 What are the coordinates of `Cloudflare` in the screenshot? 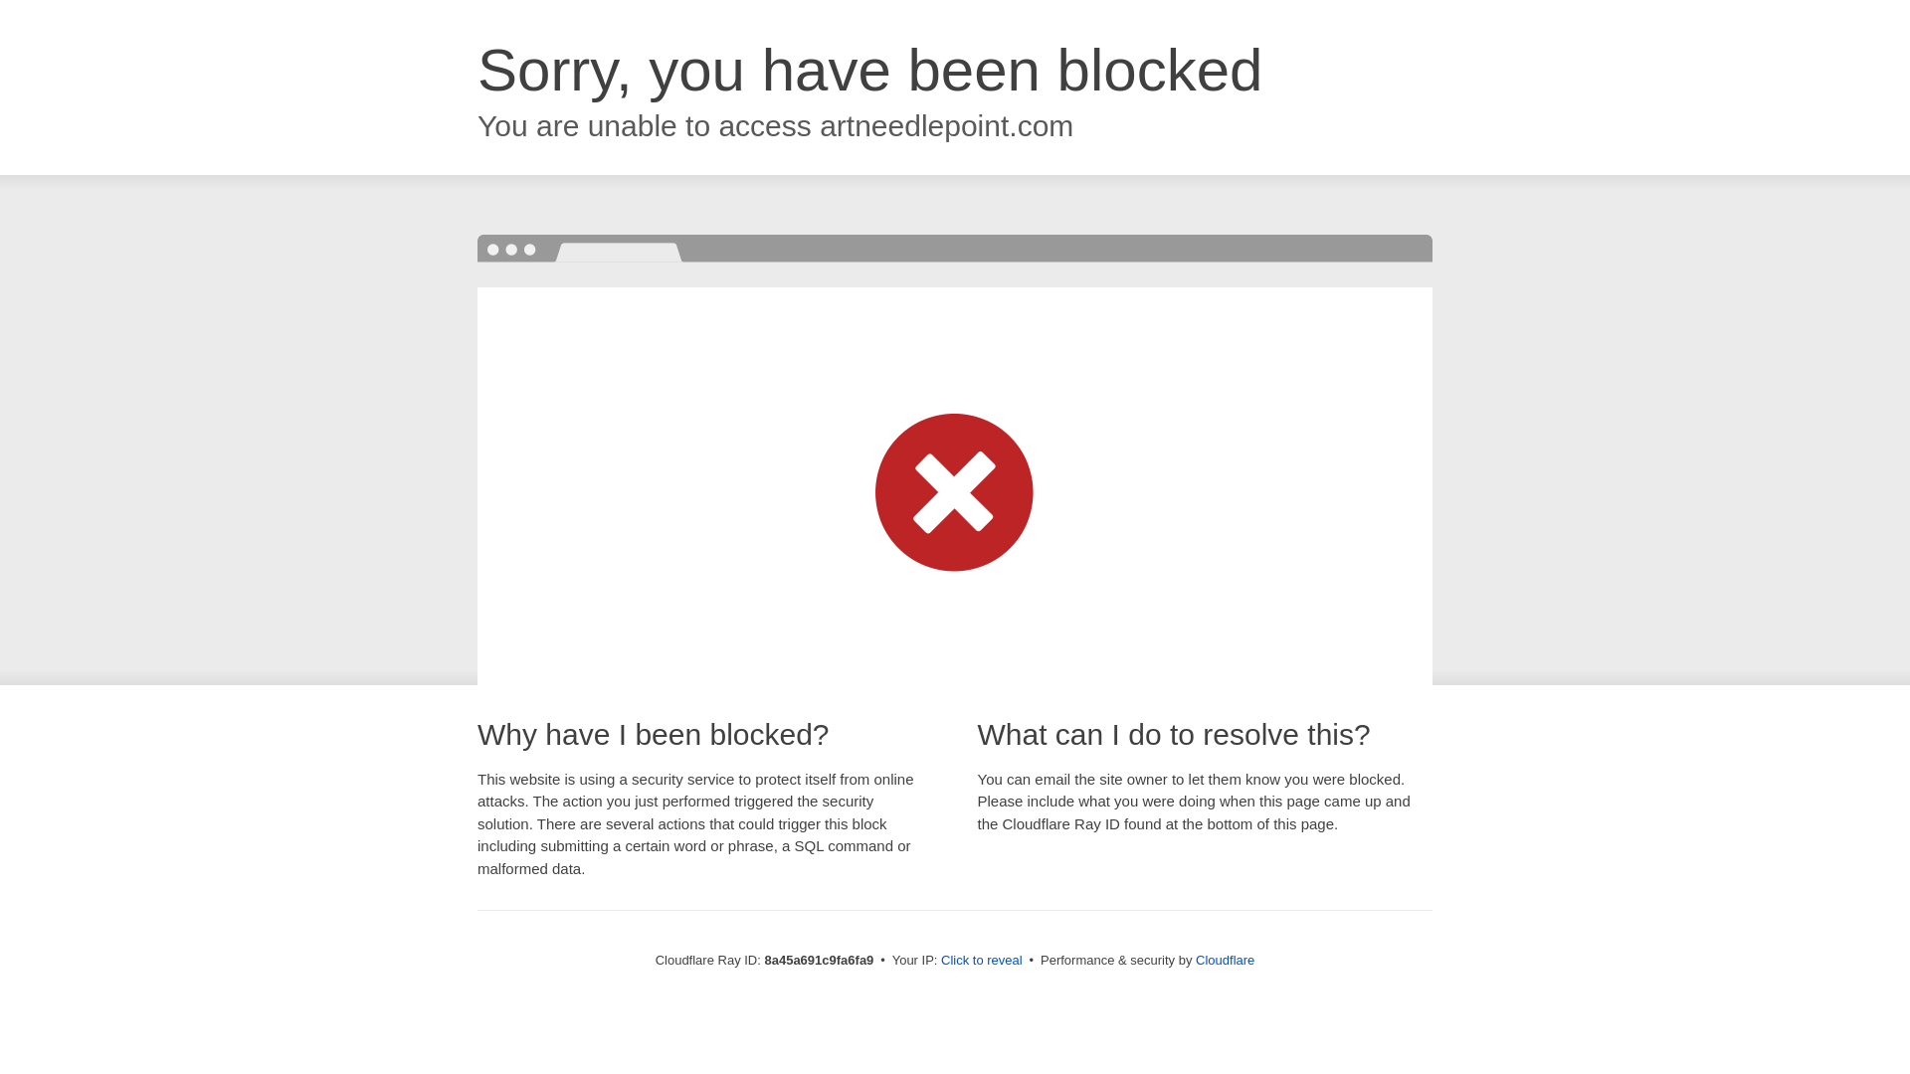 It's located at (1225, 960).